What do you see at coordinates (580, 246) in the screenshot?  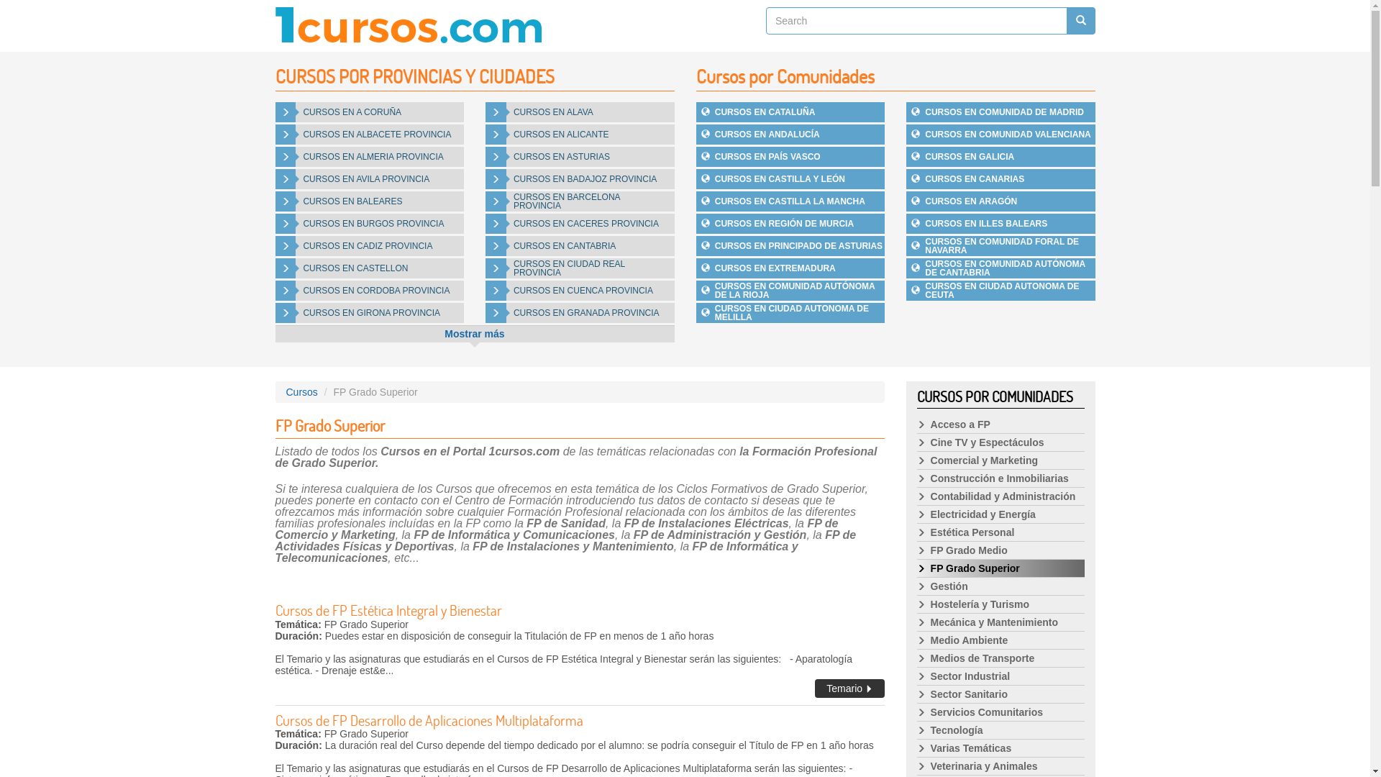 I see `CURSOS EN CANTABRIA` at bounding box center [580, 246].